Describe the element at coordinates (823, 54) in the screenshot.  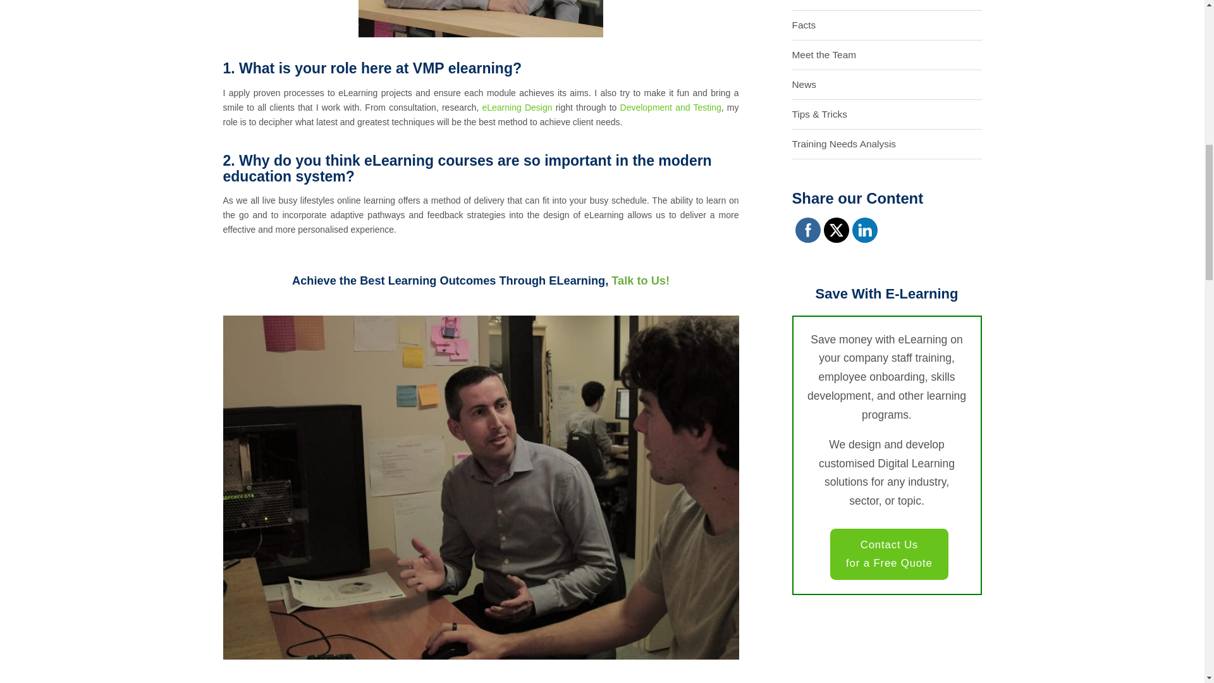
I see `Meet the Team` at that location.